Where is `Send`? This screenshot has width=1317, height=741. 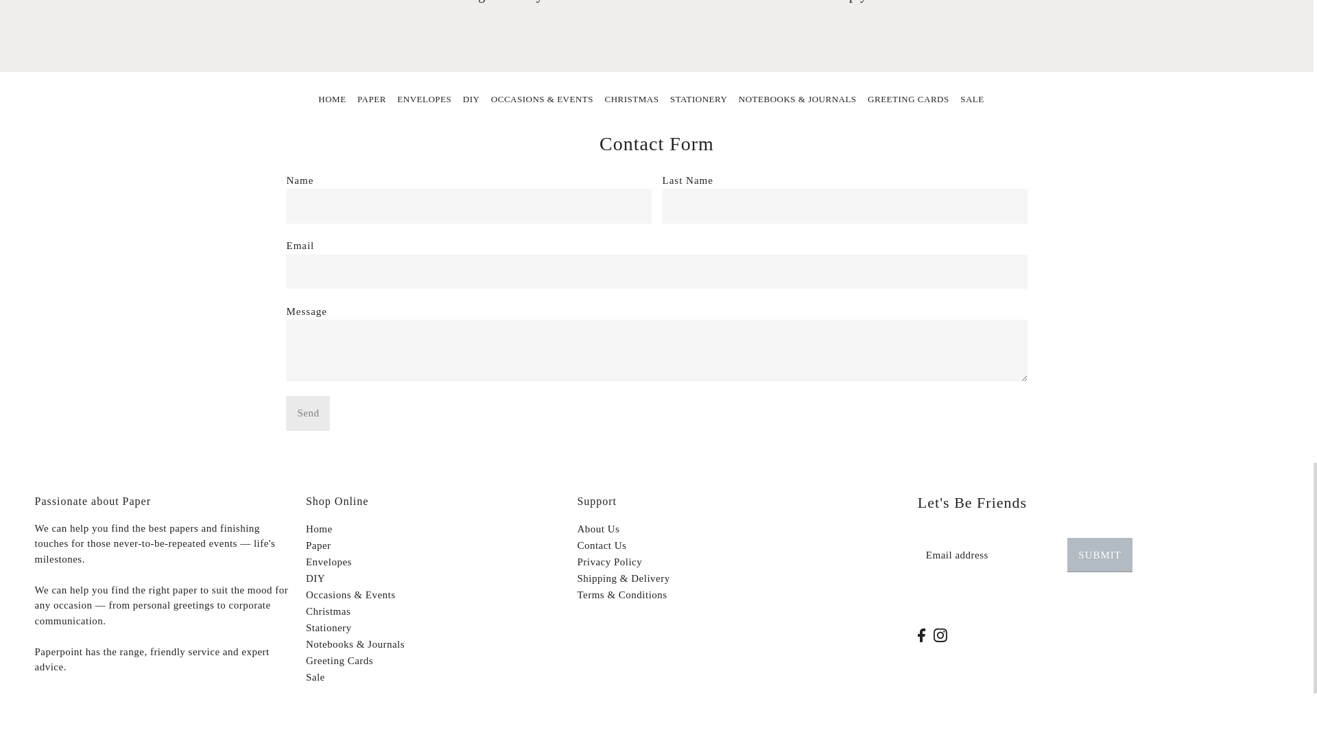 Send is located at coordinates (307, 413).